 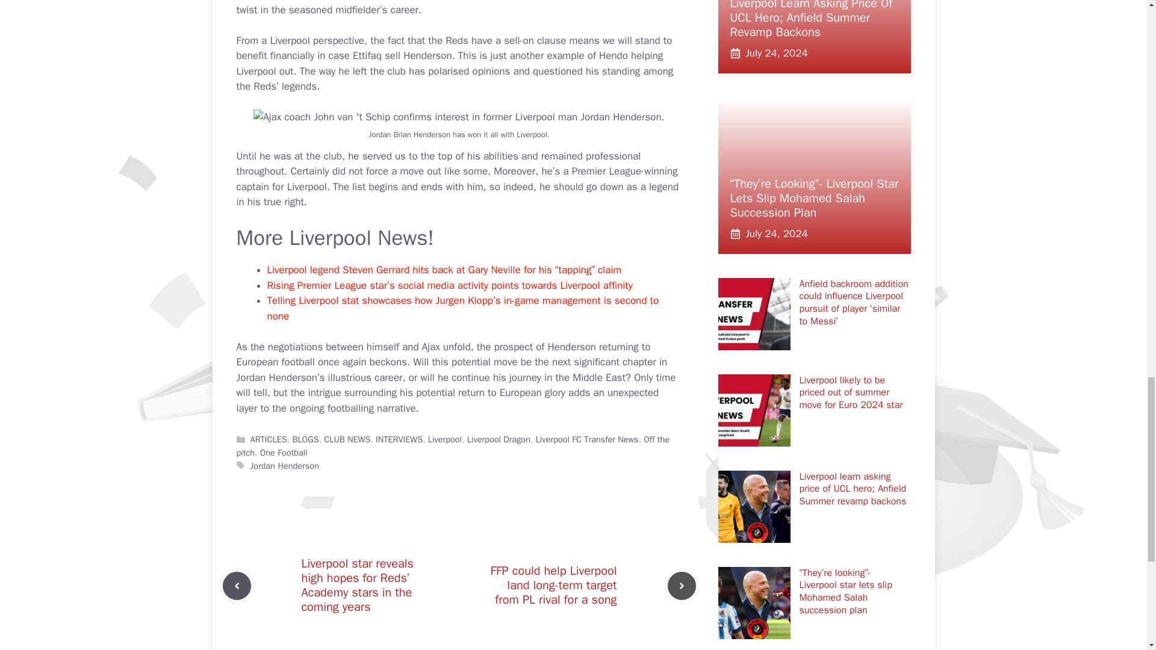 I want to click on CLUB NEWS, so click(x=347, y=439).